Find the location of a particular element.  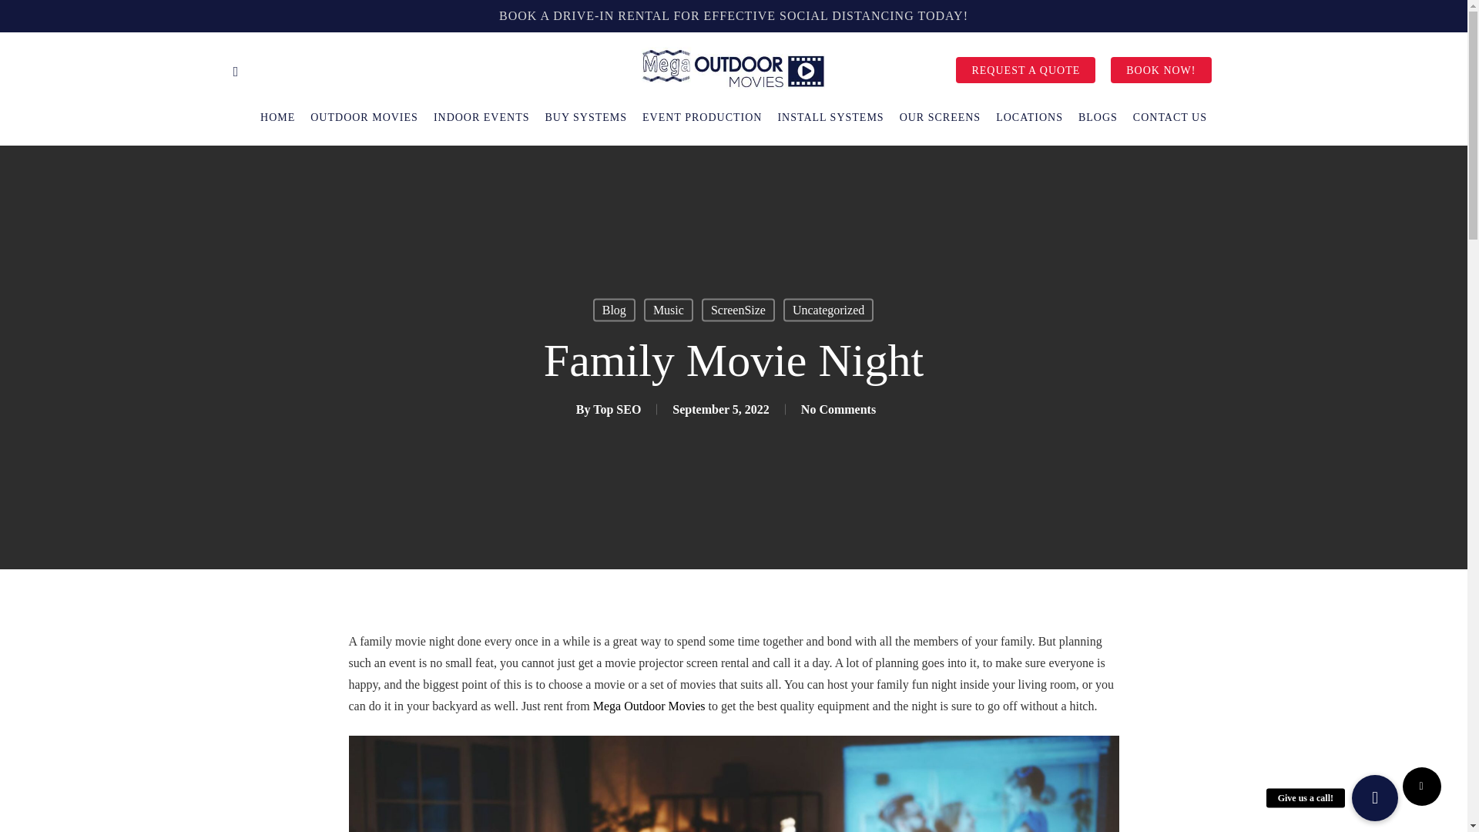

OUR SCREENS is located at coordinates (940, 117).